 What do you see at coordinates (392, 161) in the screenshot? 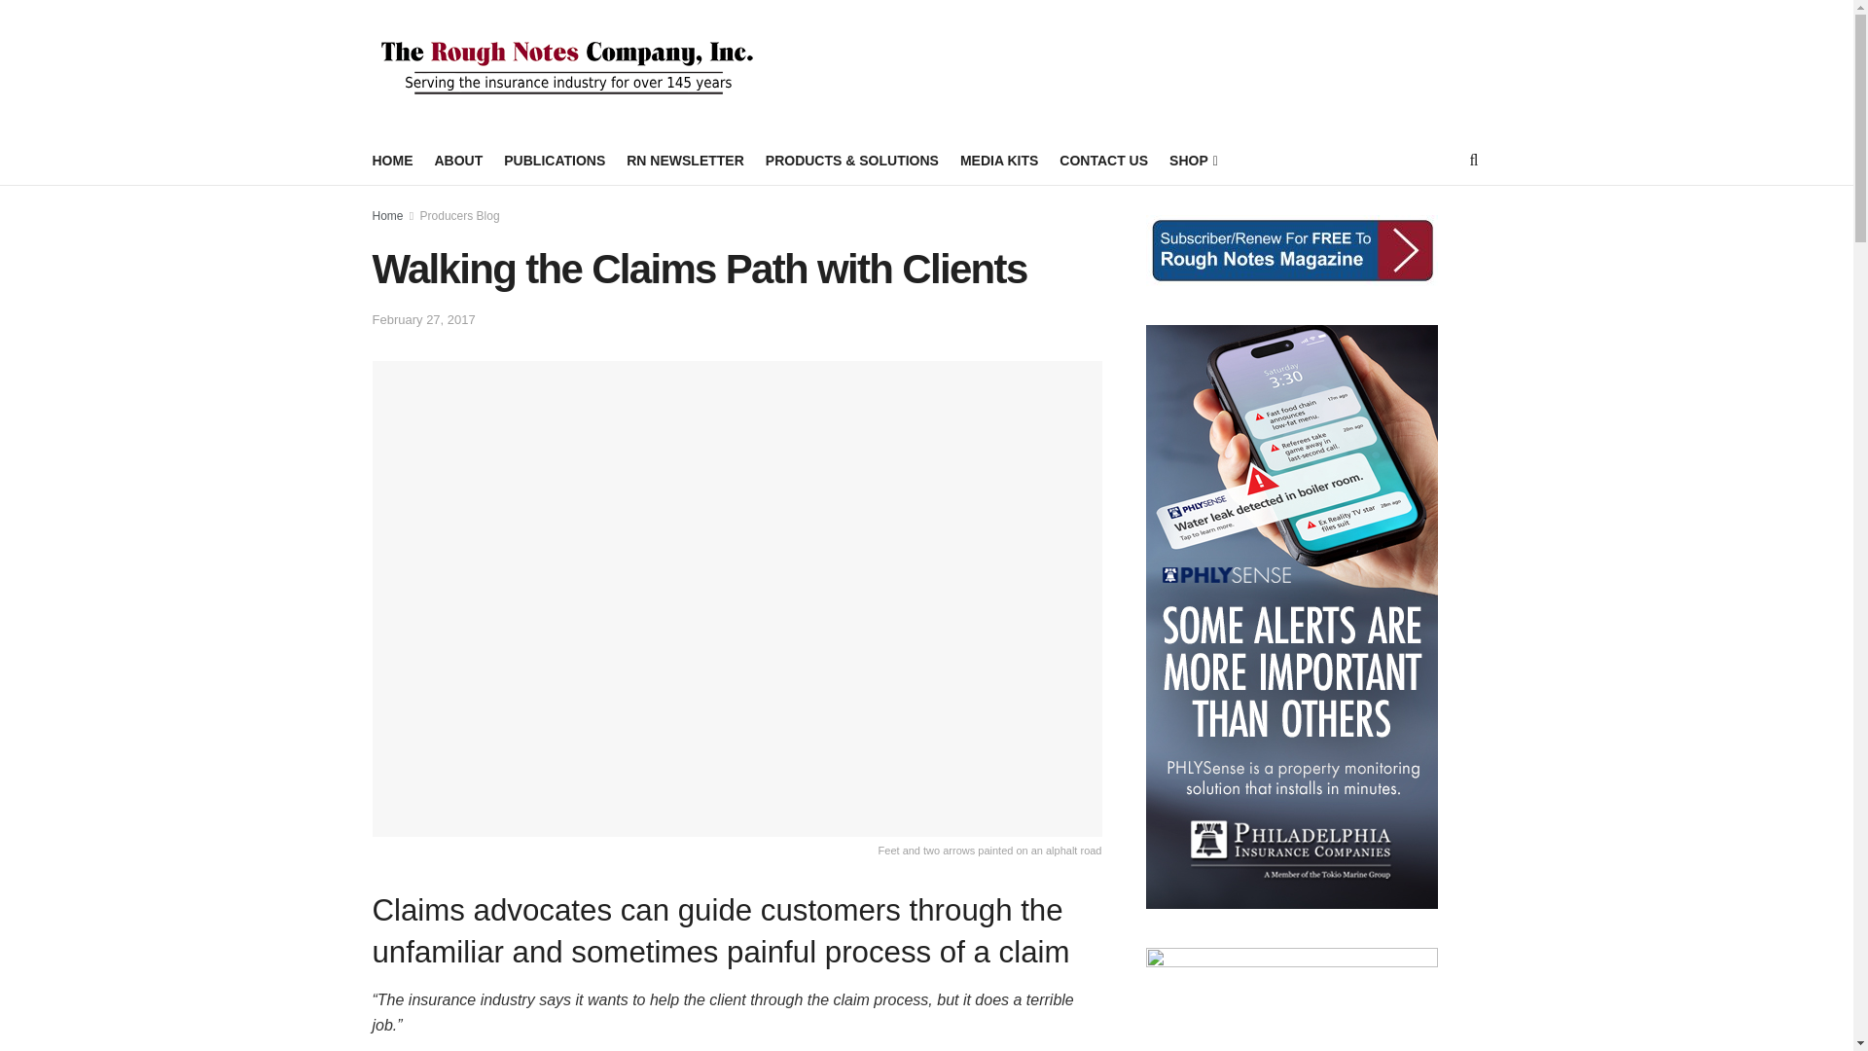
I see `HOME` at bounding box center [392, 161].